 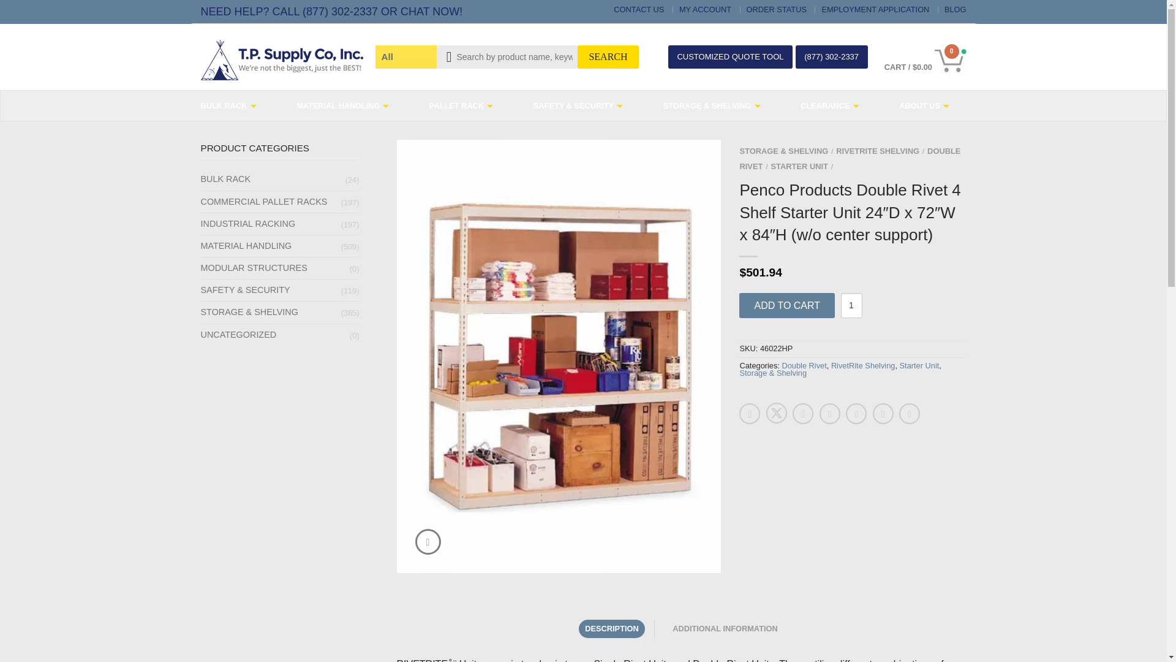 What do you see at coordinates (777, 9) in the screenshot?
I see `ORDER STATUS` at bounding box center [777, 9].